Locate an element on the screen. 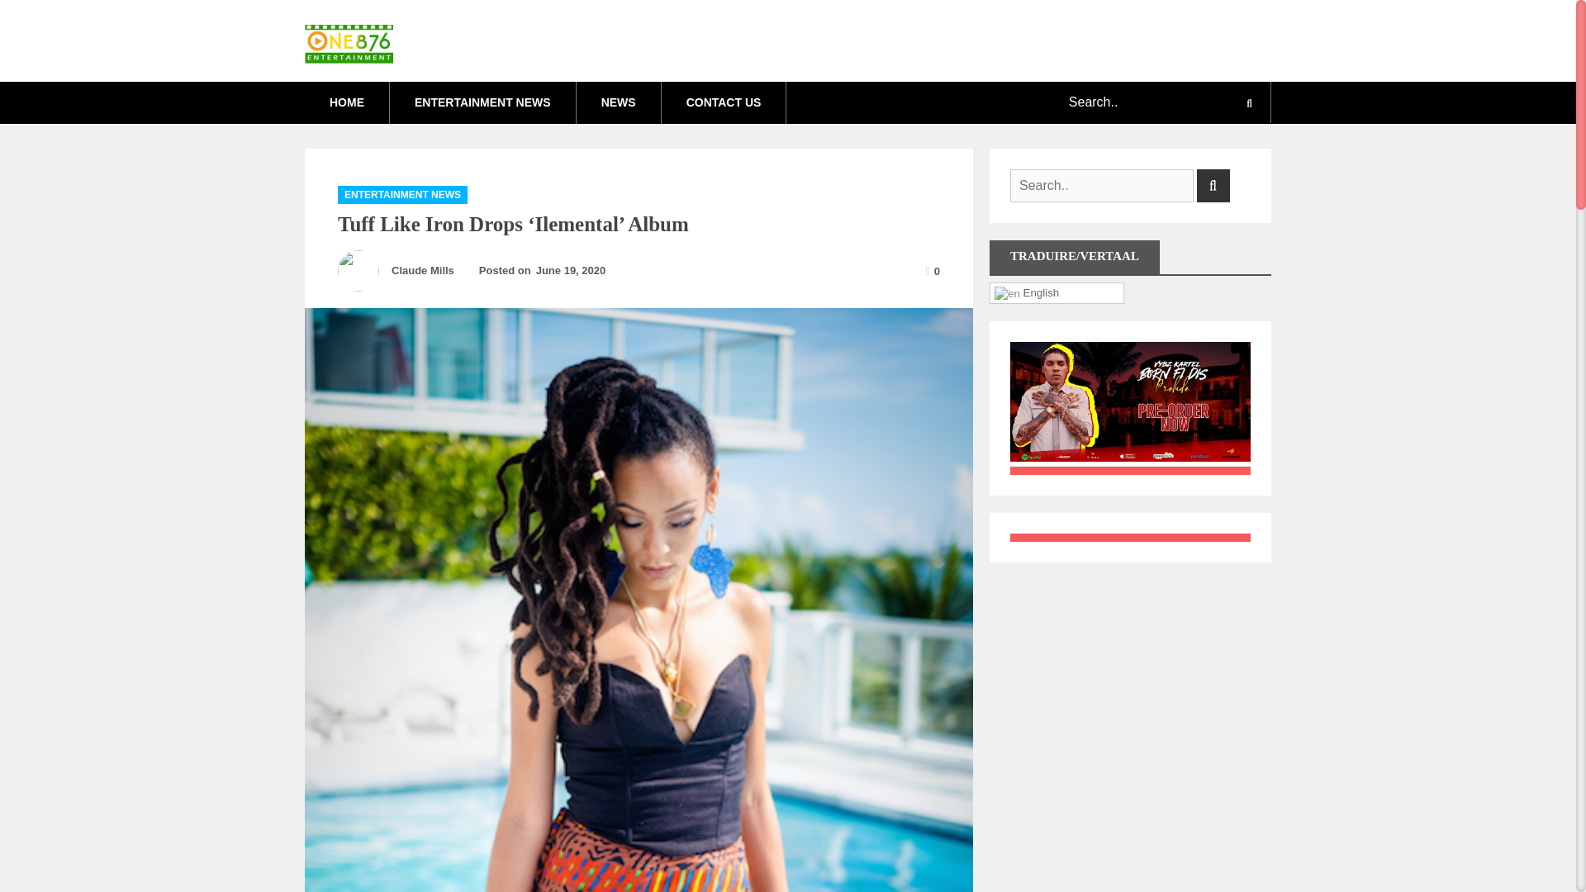  HOME is located at coordinates (346, 102).